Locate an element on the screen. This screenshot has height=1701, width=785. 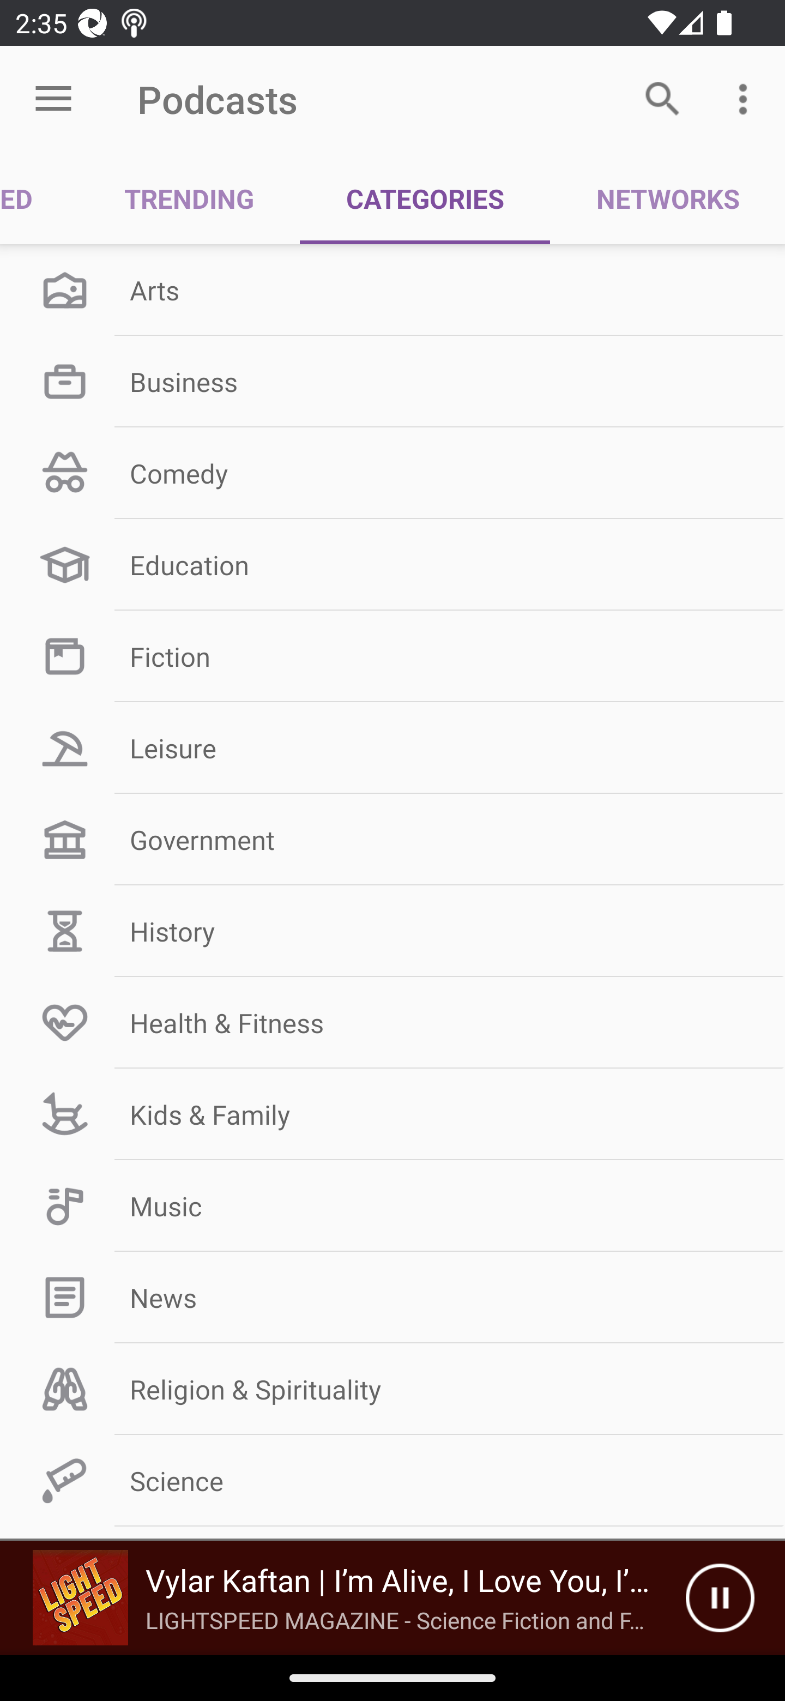
Fiction is located at coordinates (392, 656).